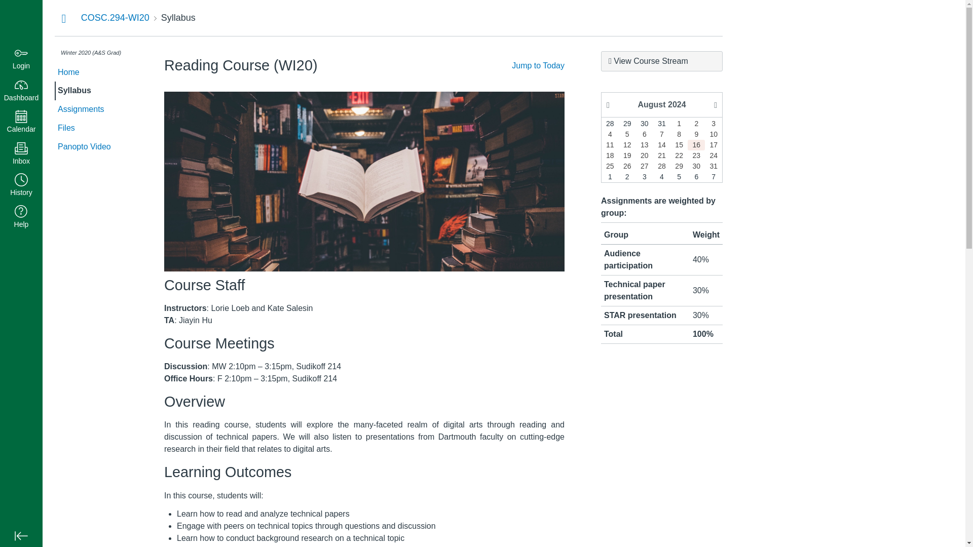 This screenshot has height=547, width=973. What do you see at coordinates (115, 17) in the screenshot?
I see `COSC.294-WI20` at bounding box center [115, 17].